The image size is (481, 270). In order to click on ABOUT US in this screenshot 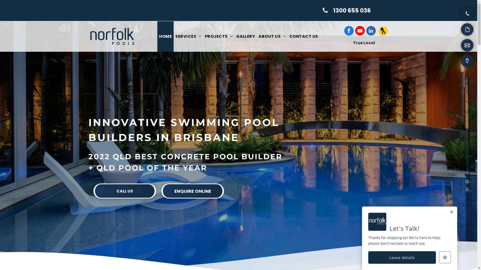, I will do `click(272, 36)`.